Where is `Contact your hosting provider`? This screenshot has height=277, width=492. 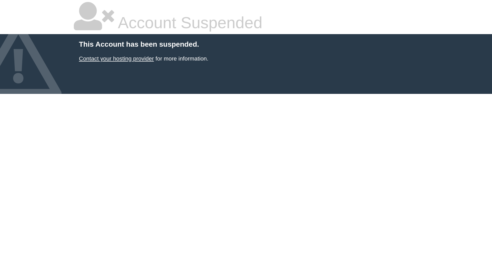
Contact your hosting provider is located at coordinates (116, 58).